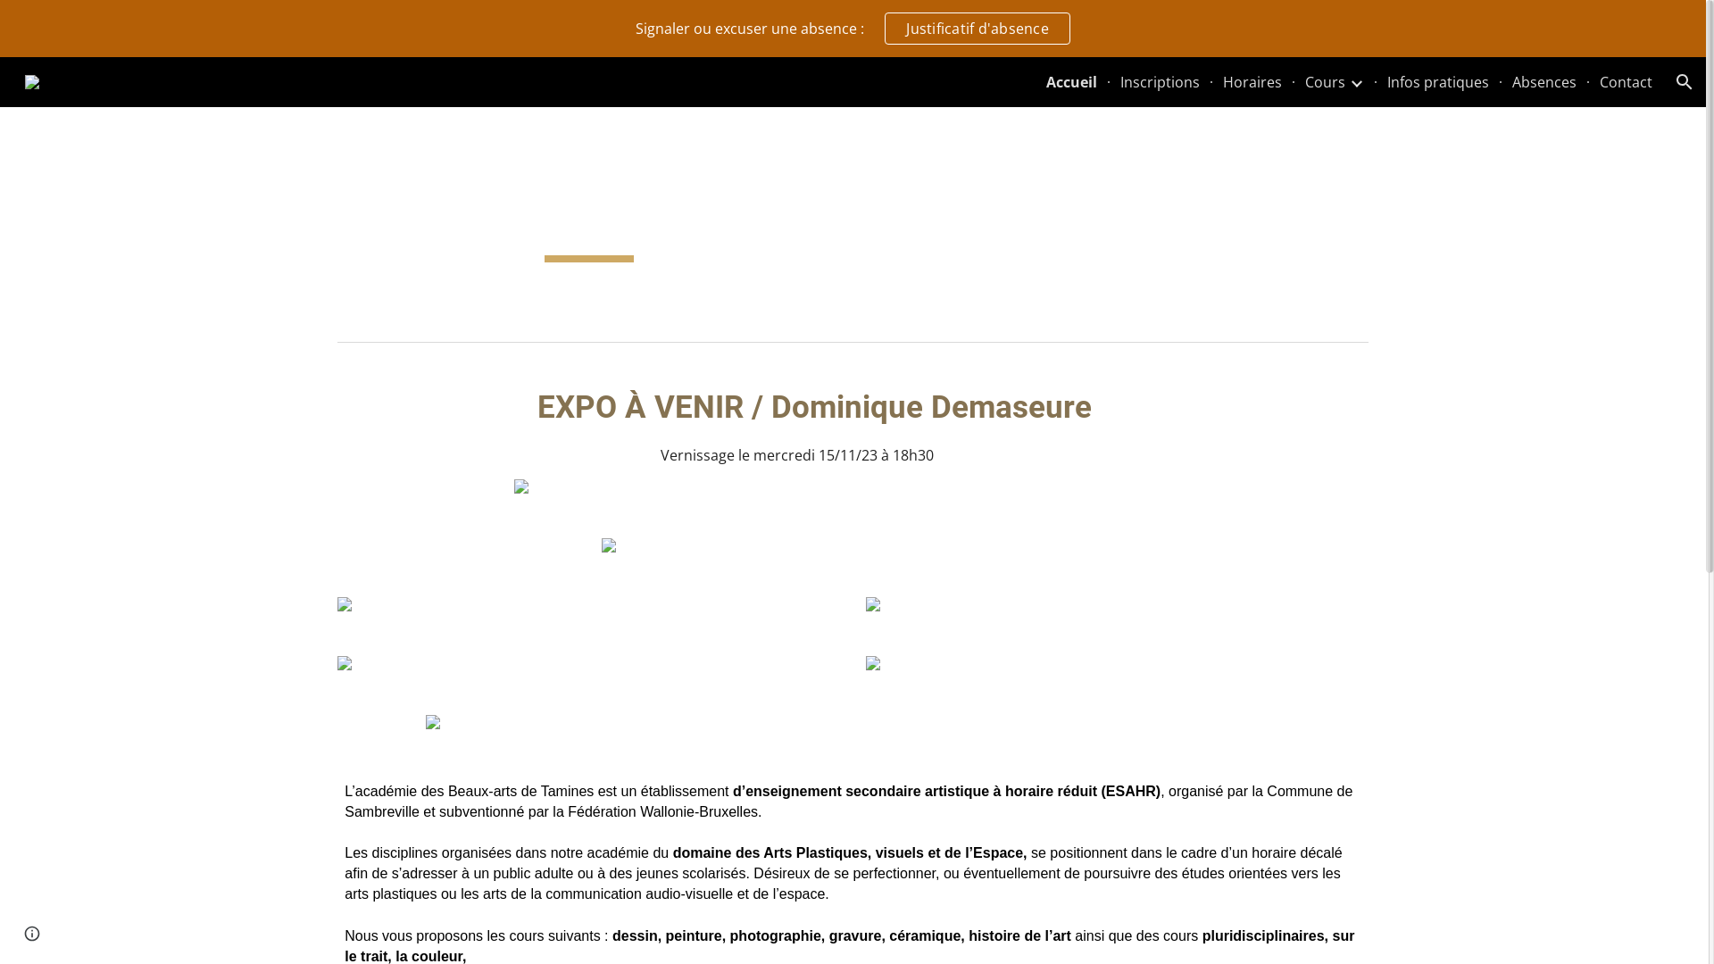 The height and width of the screenshot is (964, 1714). What do you see at coordinates (1252, 82) in the screenshot?
I see `Horaires` at bounding box center [1252, 82].